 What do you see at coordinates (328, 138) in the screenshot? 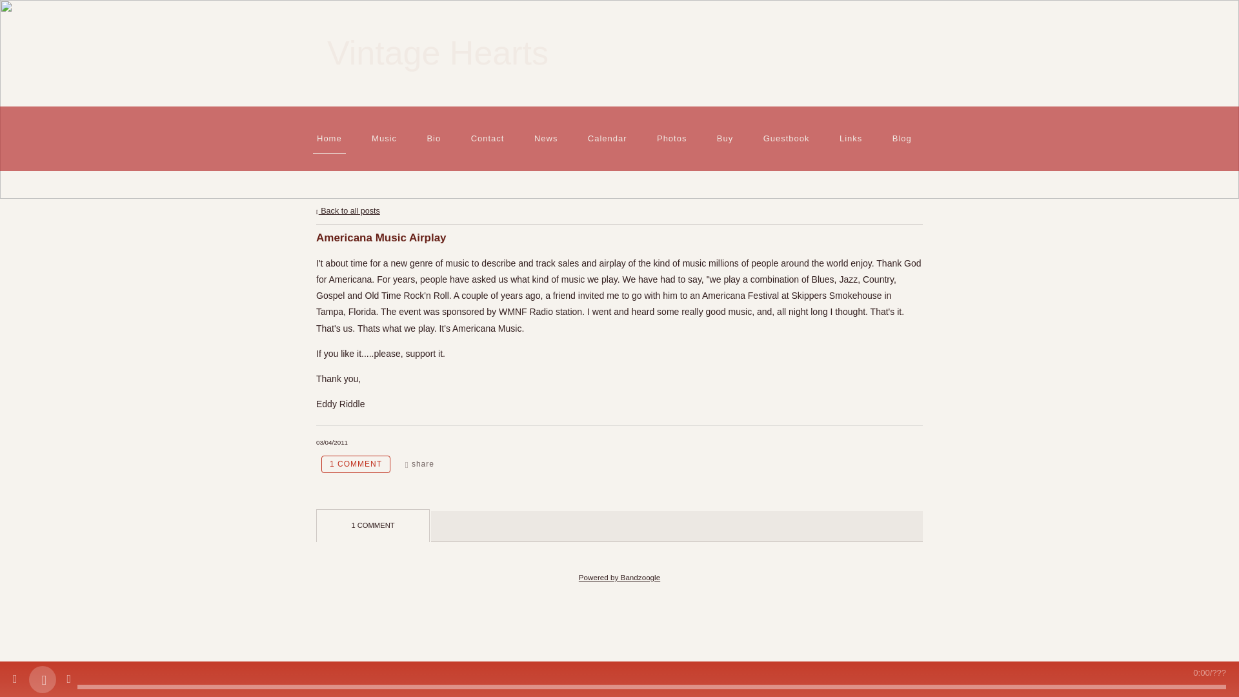
I see `Home` at bounding box center [328, 138].